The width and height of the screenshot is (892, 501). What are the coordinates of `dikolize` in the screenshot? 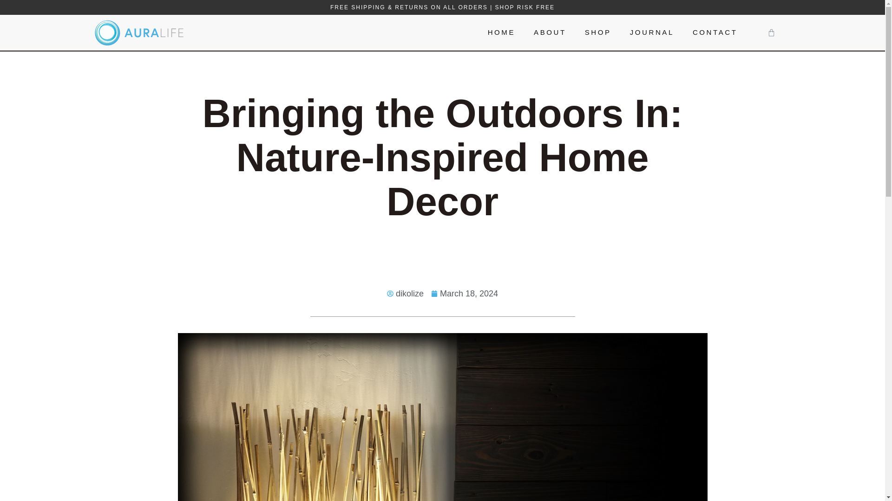 It's located at (405, 293).